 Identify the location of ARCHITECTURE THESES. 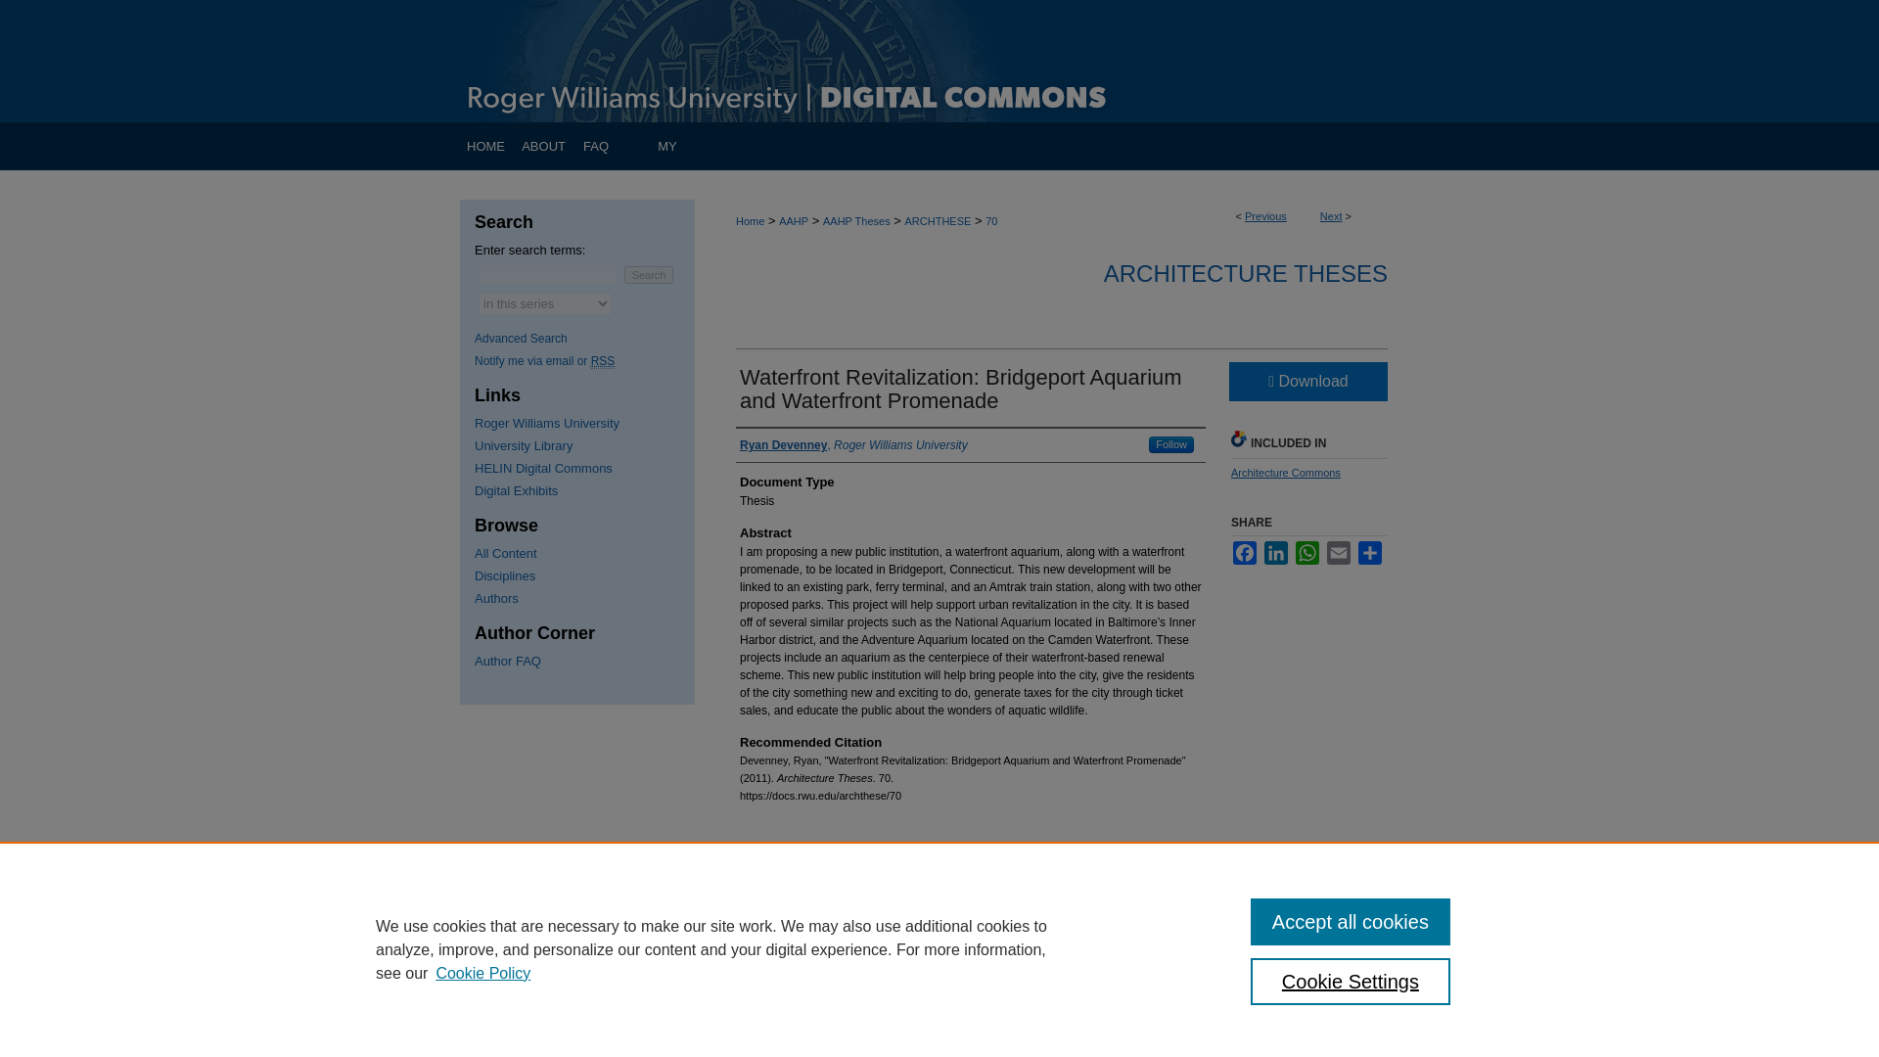
(1246, 272).